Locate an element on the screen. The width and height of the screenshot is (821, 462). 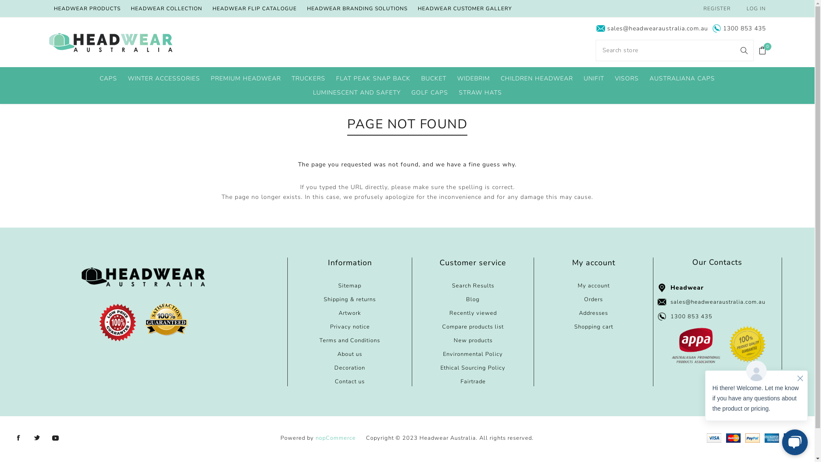
FLAT PEAK SNAP BACK is located at coordinates (373, 79).